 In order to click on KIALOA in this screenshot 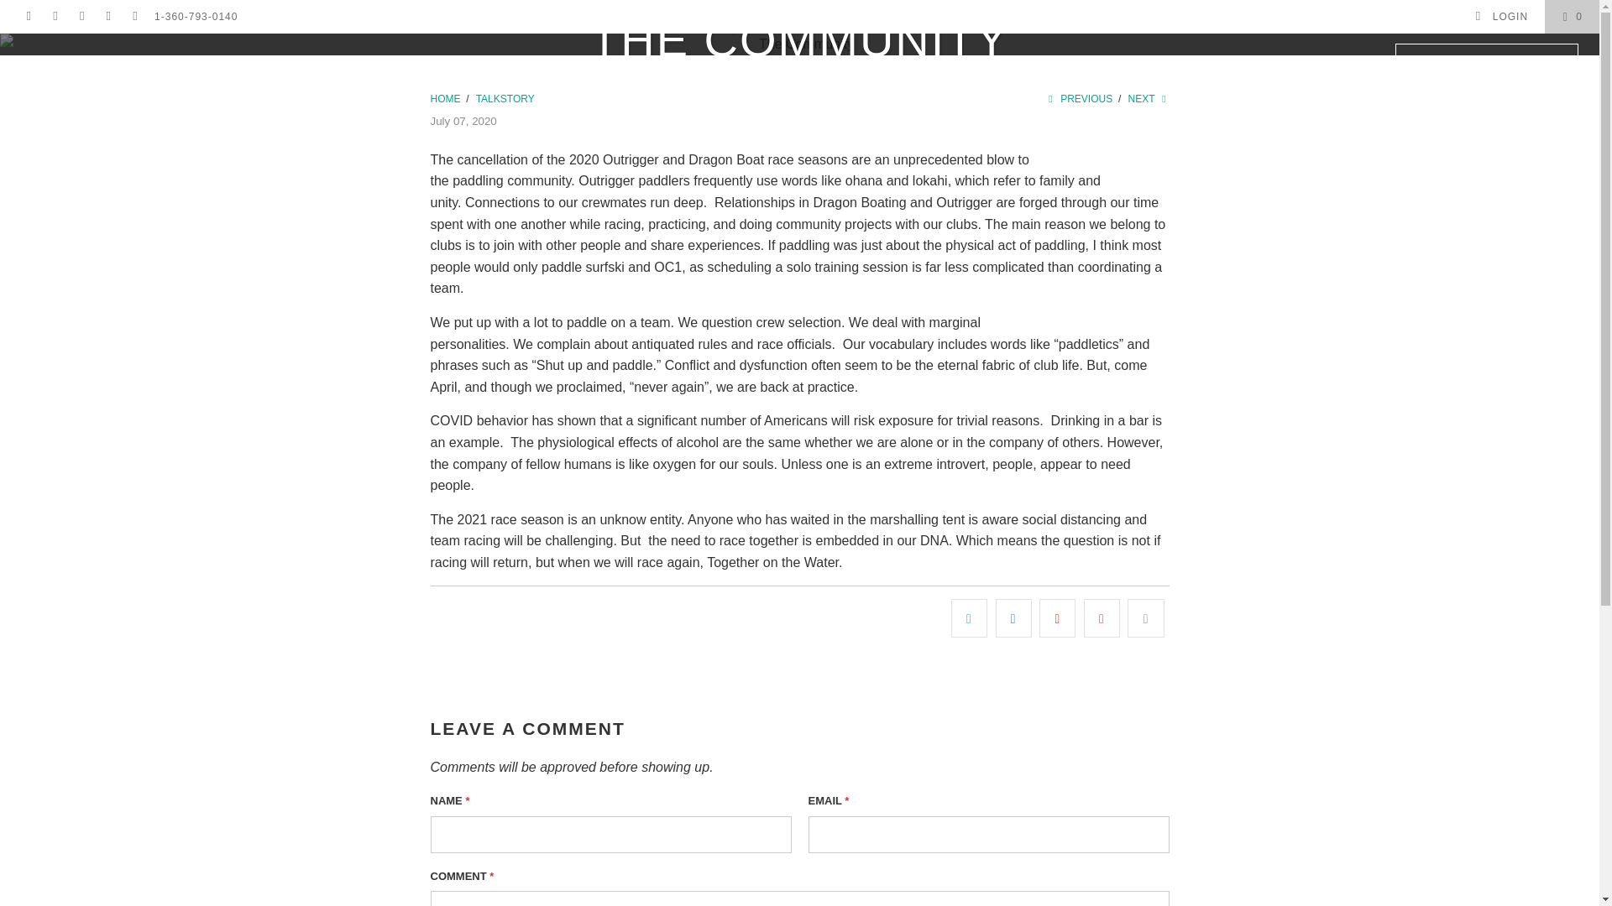, I will do `click(808, 45)`.